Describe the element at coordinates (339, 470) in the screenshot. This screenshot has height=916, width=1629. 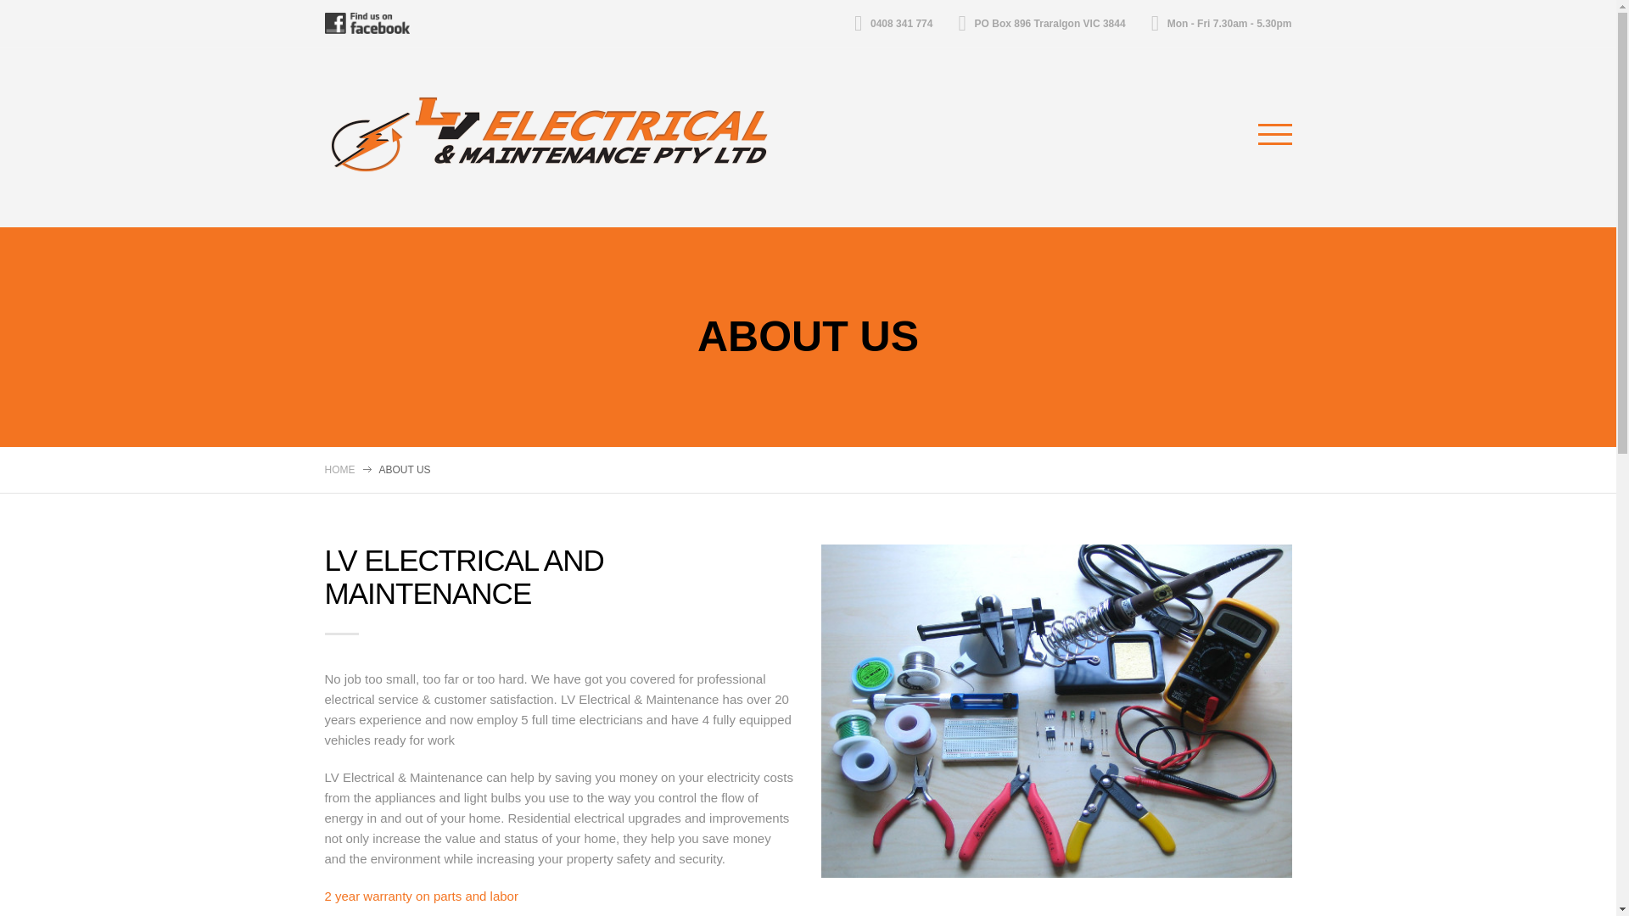
I see `HOME` at that location.